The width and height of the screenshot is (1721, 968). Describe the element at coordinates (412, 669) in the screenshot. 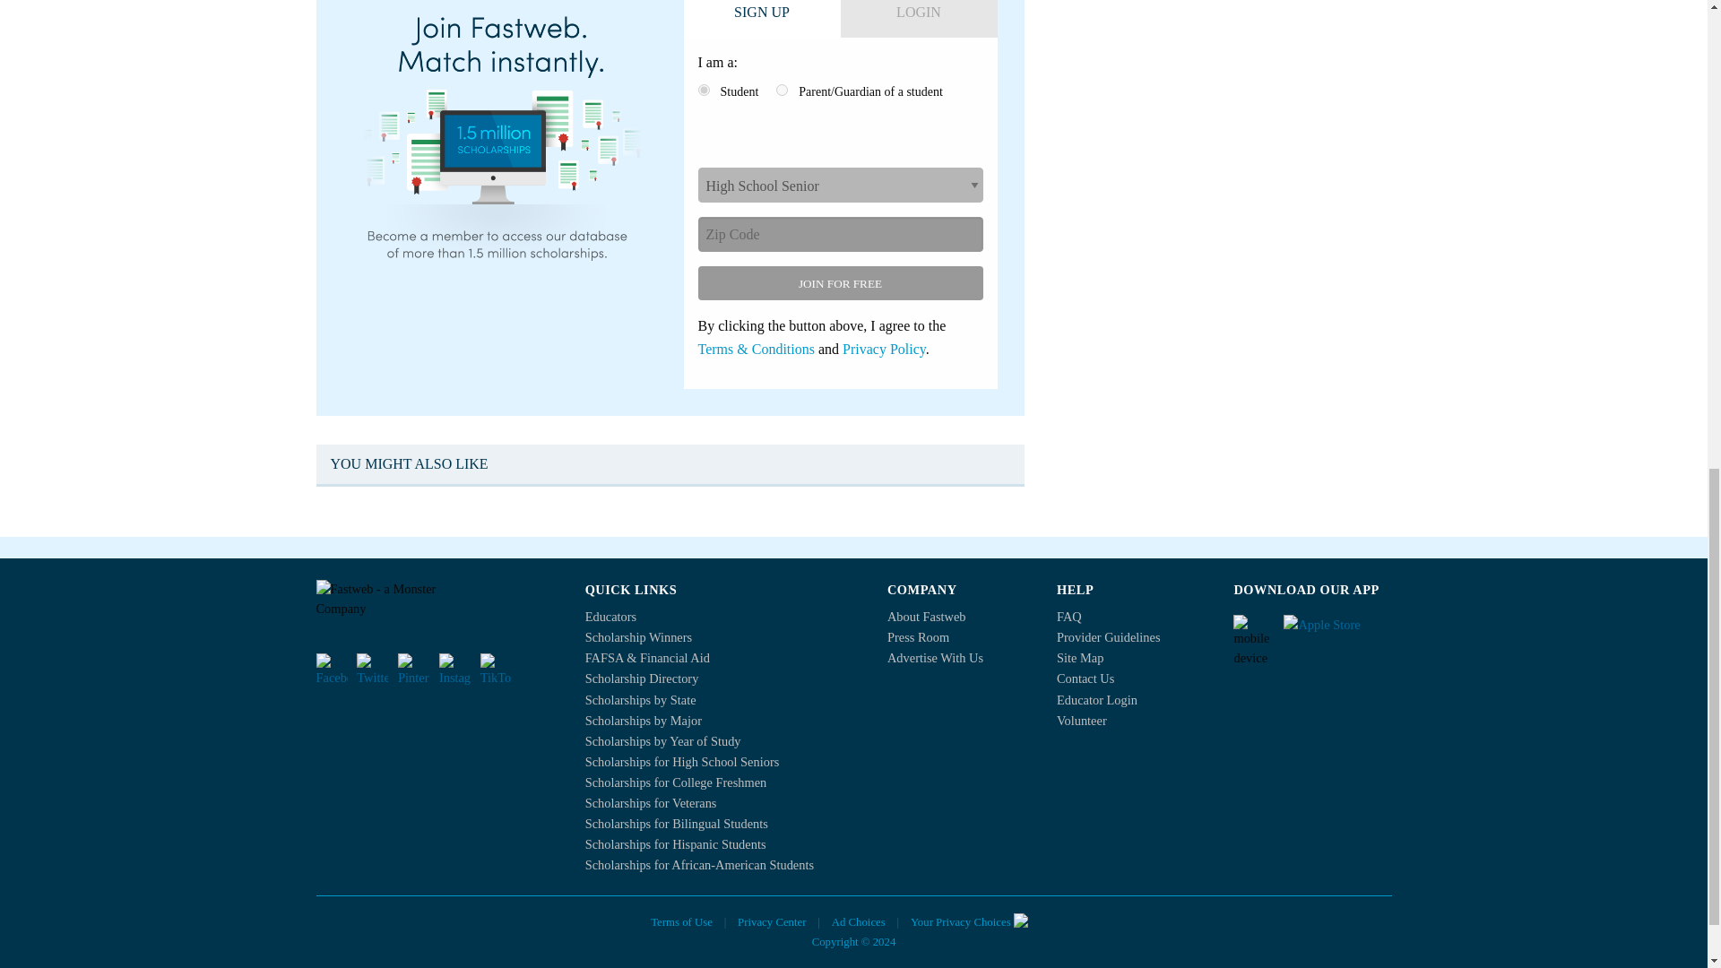

I see `Fastweb on Pinterest` at that location.